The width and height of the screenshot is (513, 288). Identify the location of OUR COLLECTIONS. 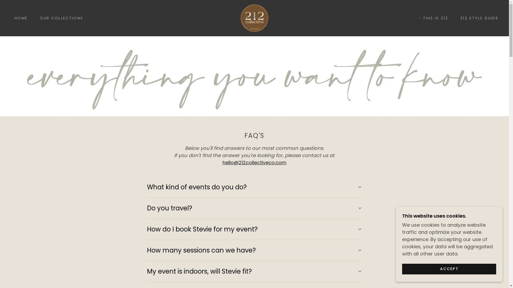
(60, 18).